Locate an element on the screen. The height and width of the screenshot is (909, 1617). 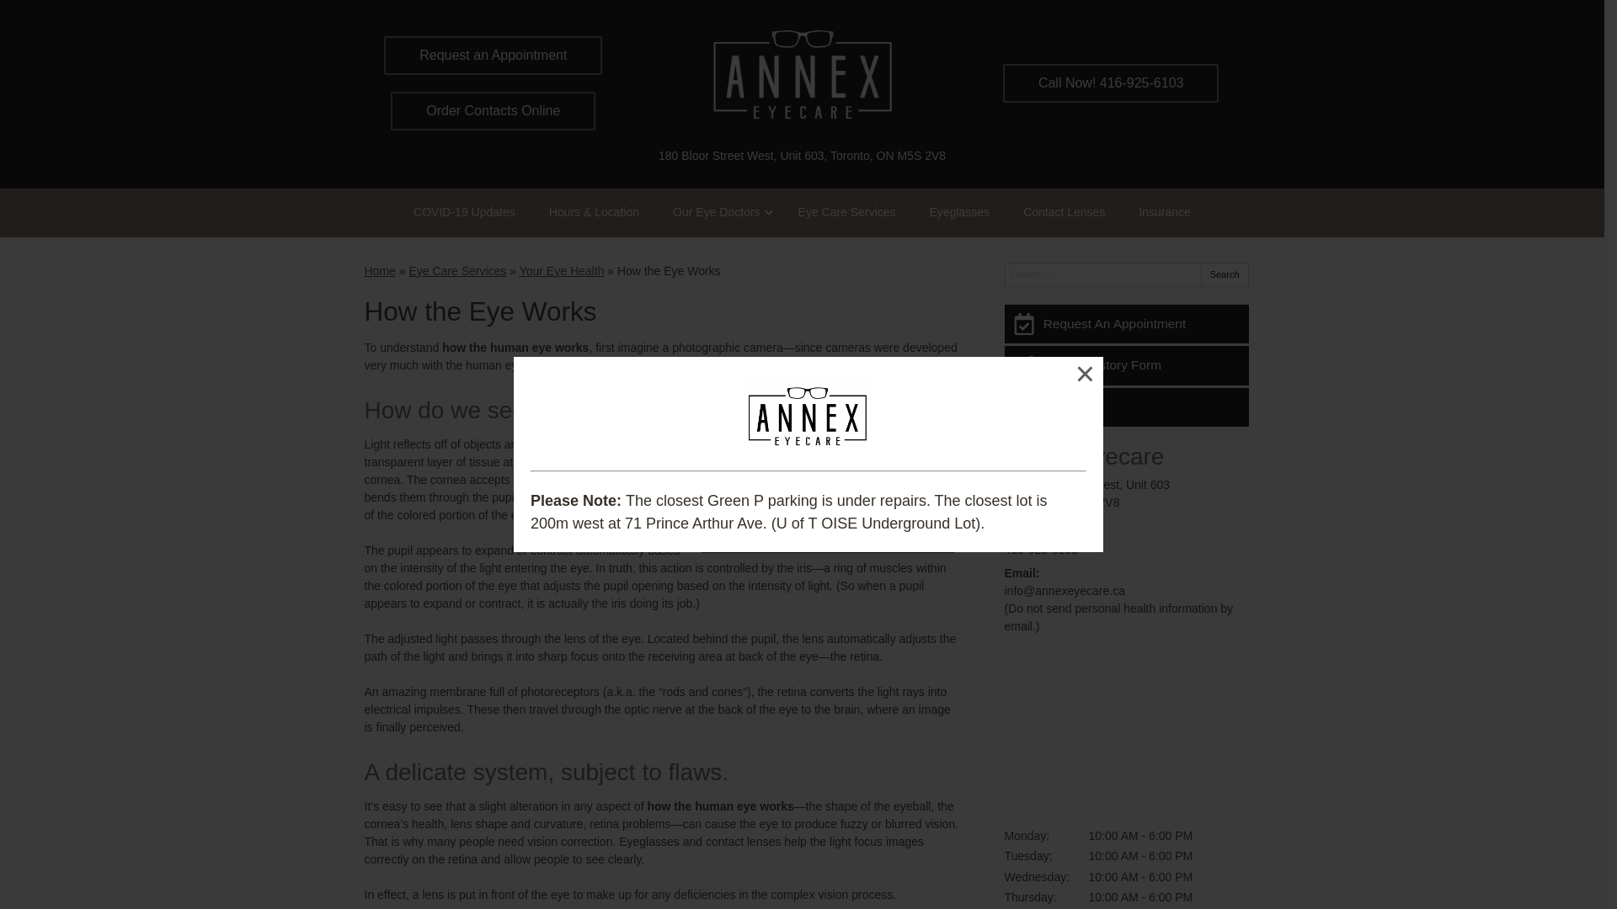
Request An Appointment is located at coordinates (1126, 324).